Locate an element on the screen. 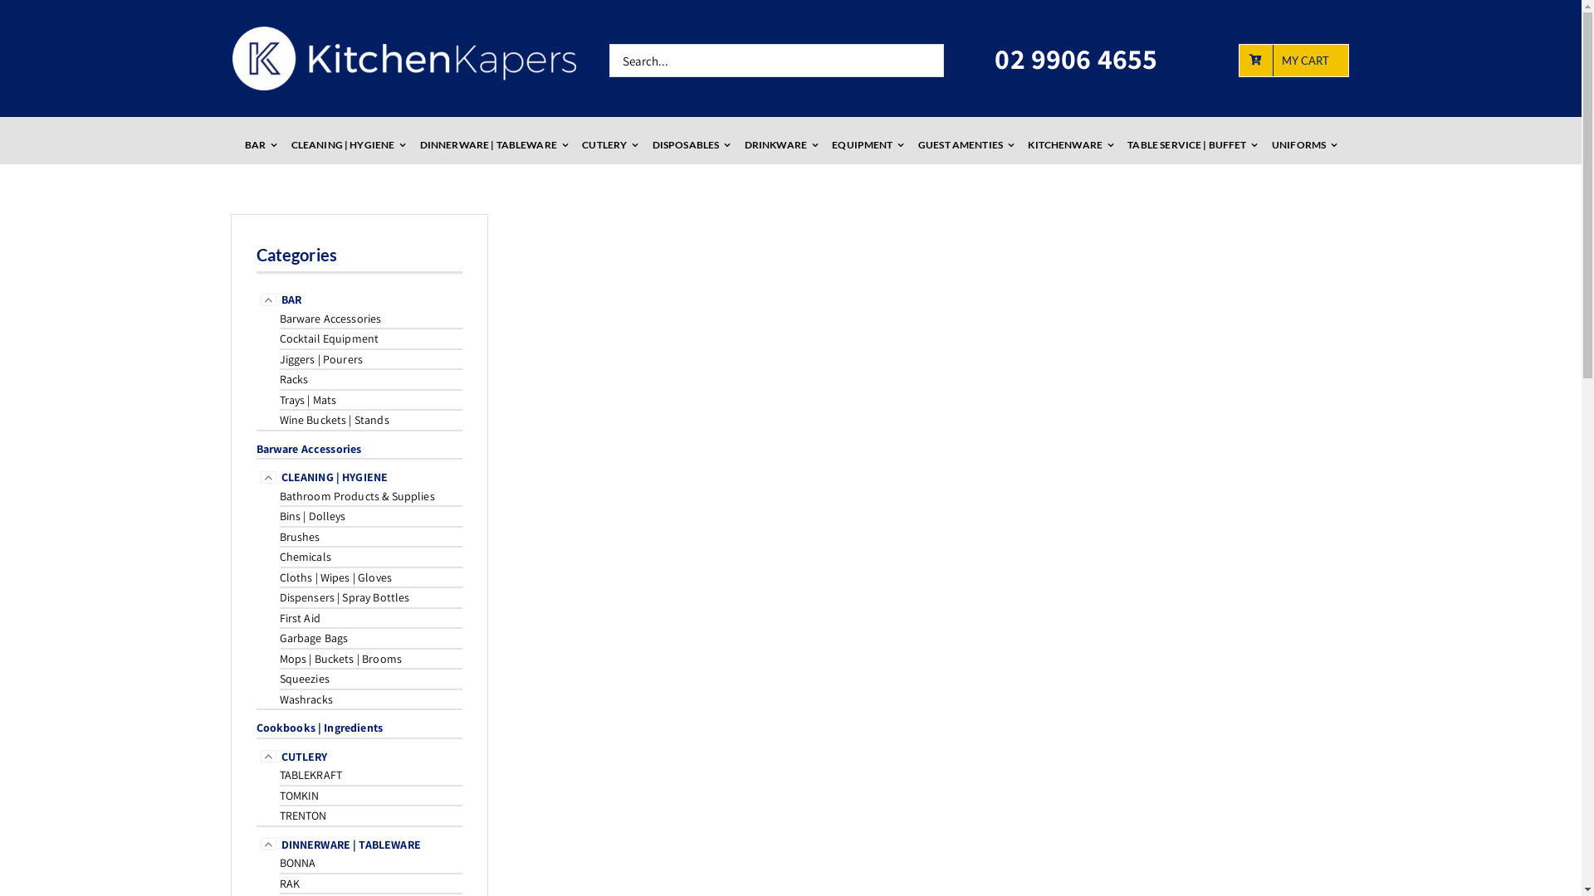  Cookbooks | Ingredients is located at coordinates (319, 728).